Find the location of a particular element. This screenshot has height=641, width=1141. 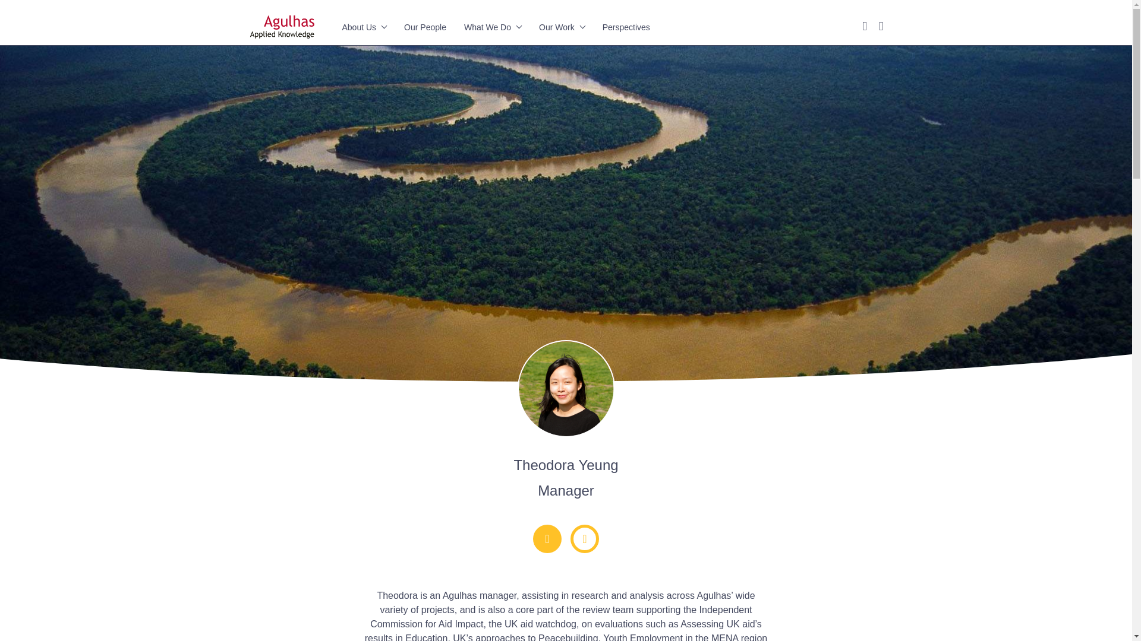

Our People is located at coordinates (424, 27).